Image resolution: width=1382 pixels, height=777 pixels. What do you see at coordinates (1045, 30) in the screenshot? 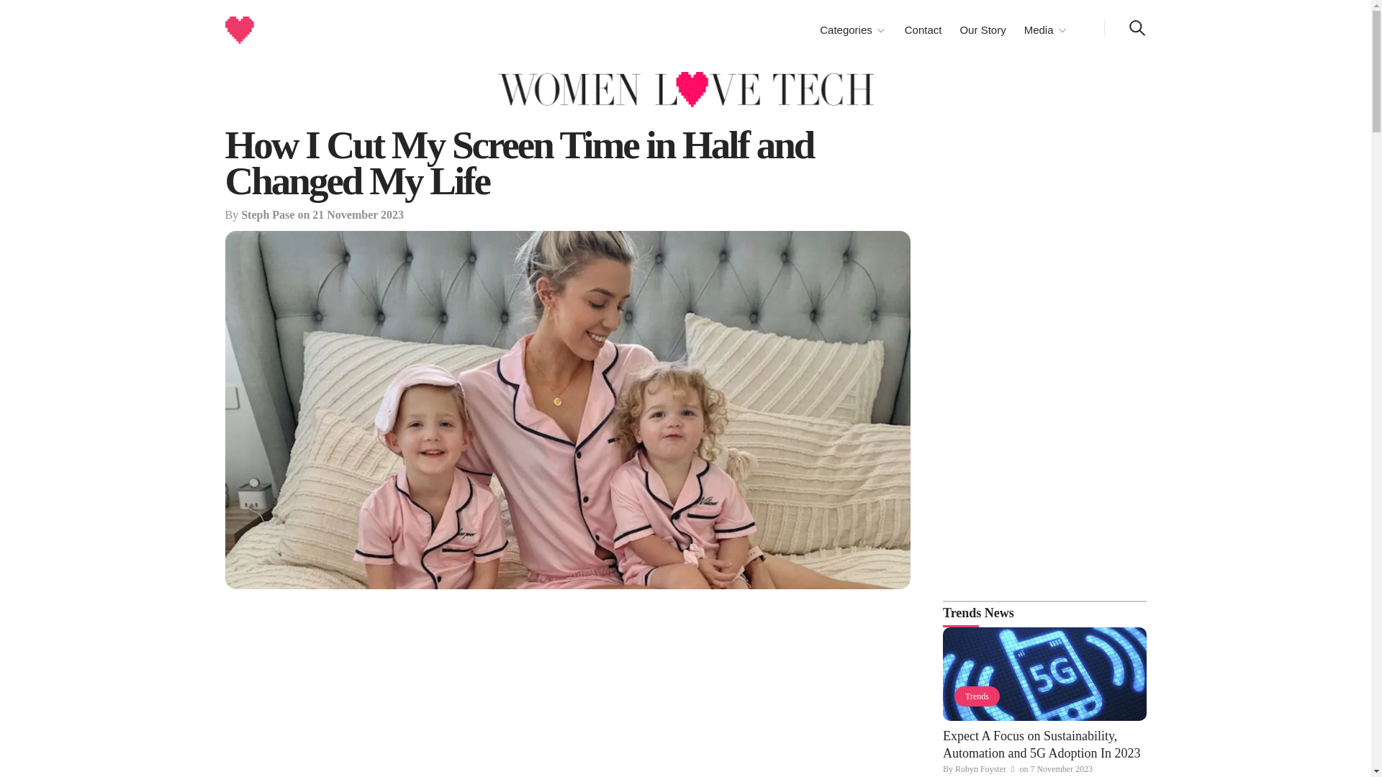
I see `Media` at bounding box center [1045, 30].